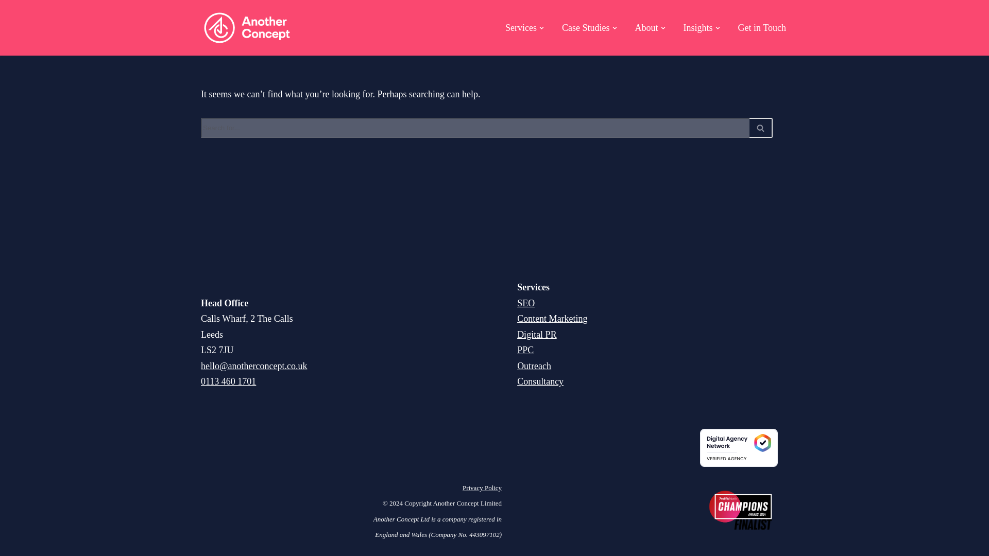  I want to click on Case Studies, so click(586, 28).